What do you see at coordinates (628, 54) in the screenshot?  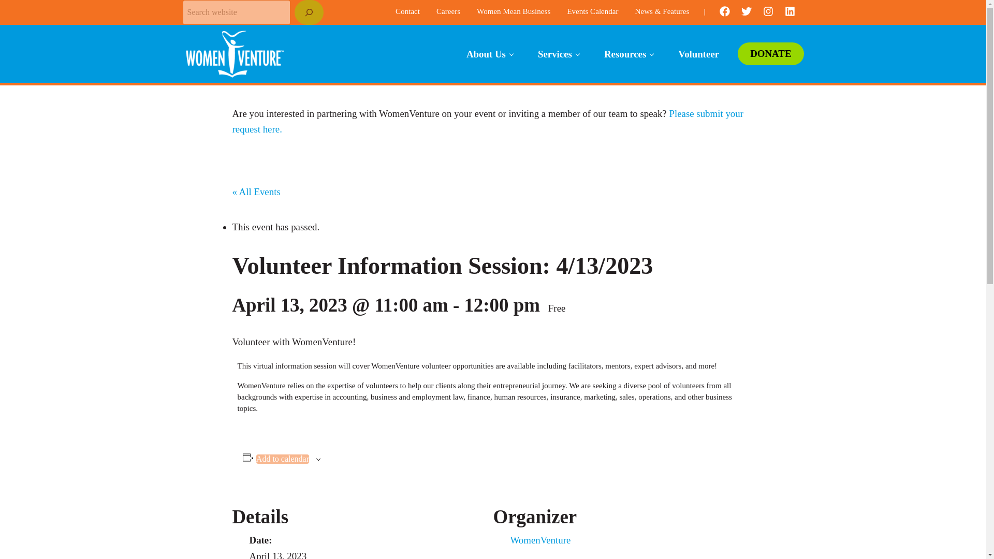 I see `Resources` at bounding box center [628, 54].